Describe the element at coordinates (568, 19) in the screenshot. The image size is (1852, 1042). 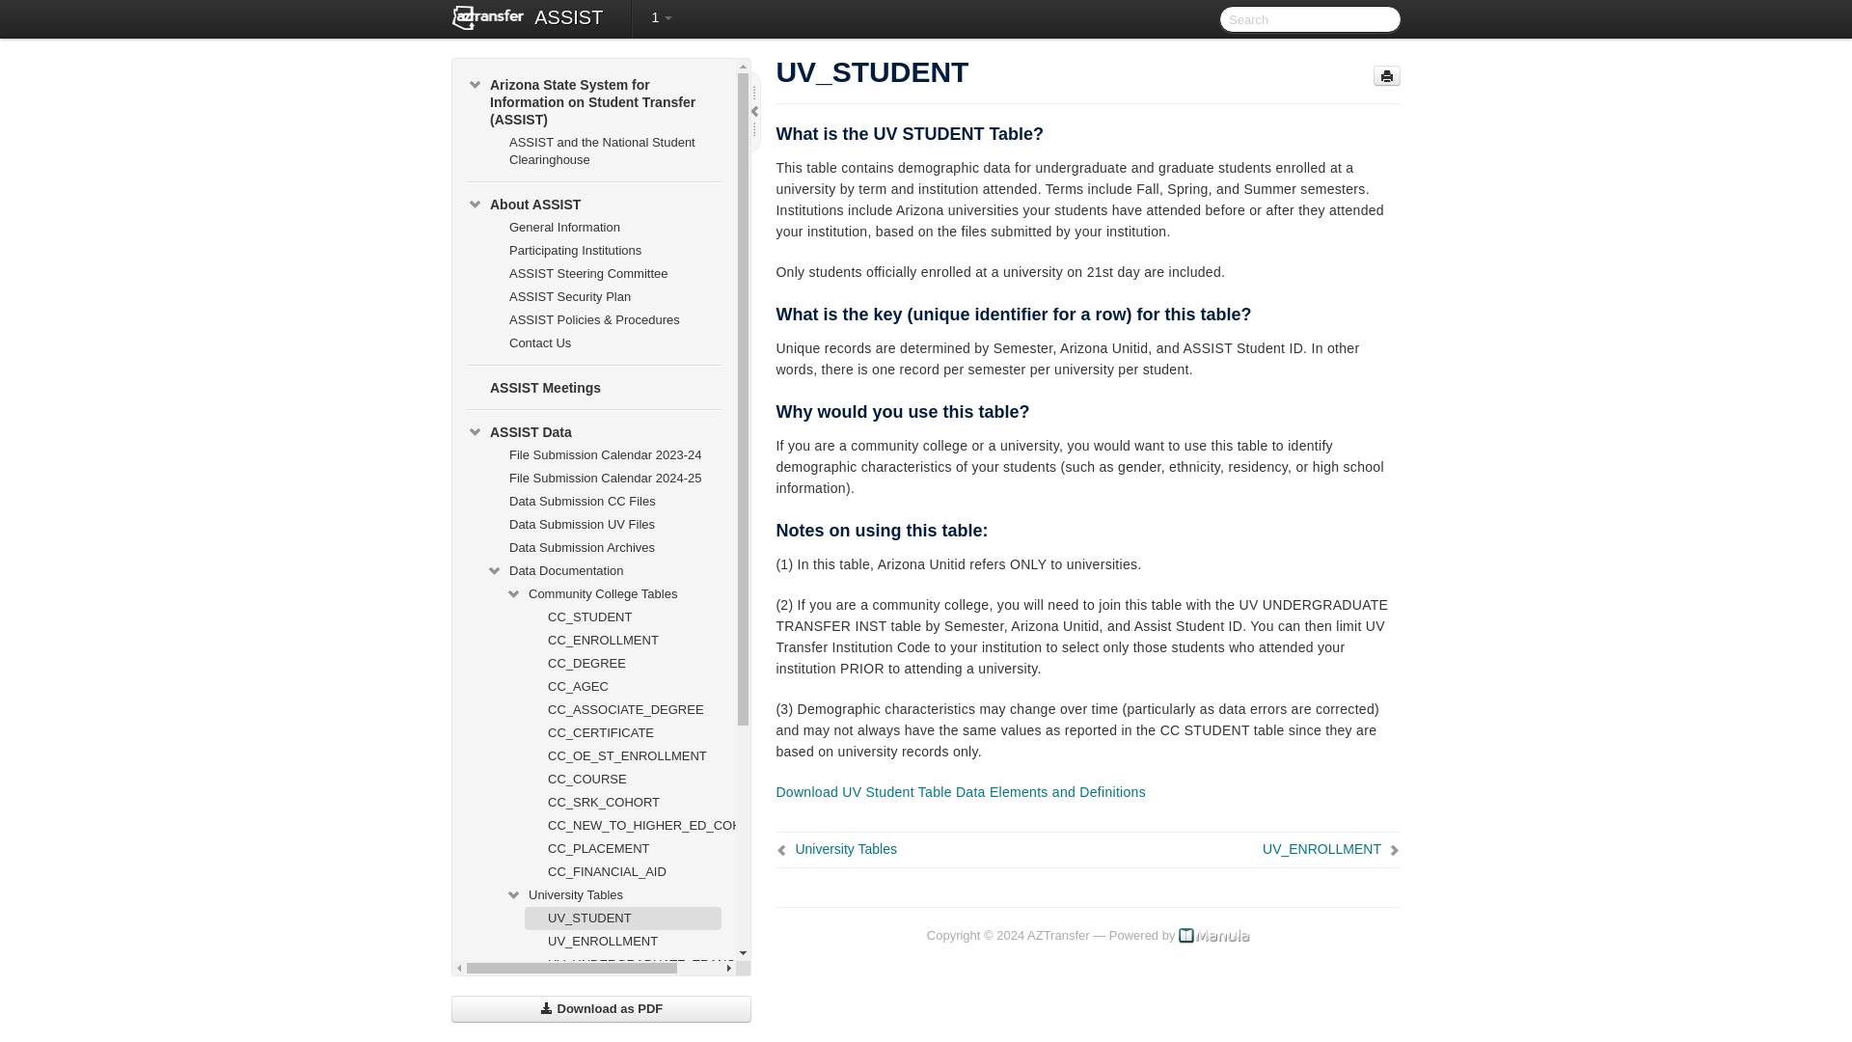
I see `ASSIST` at that location.